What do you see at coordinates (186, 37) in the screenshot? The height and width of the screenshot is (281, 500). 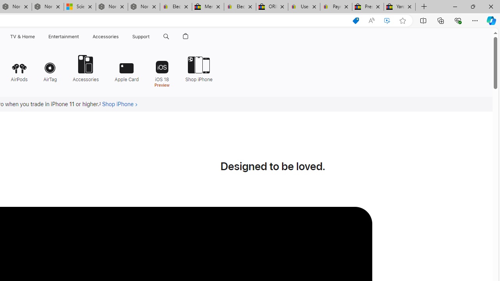 I see `Shopping Bag` at bounding box center [186, 37].